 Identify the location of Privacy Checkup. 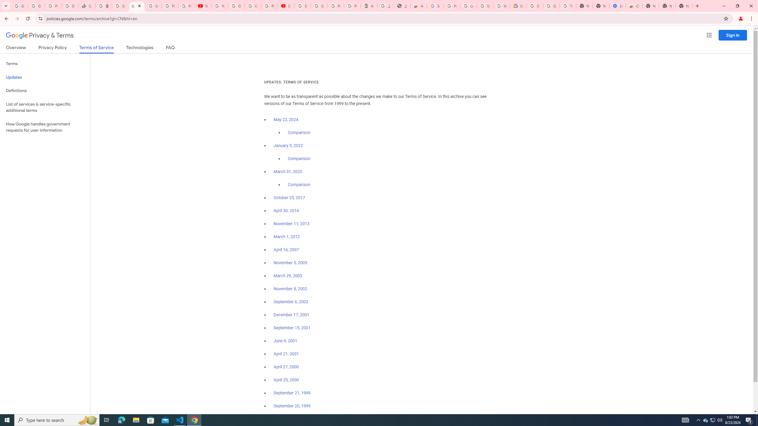
(187, 6).